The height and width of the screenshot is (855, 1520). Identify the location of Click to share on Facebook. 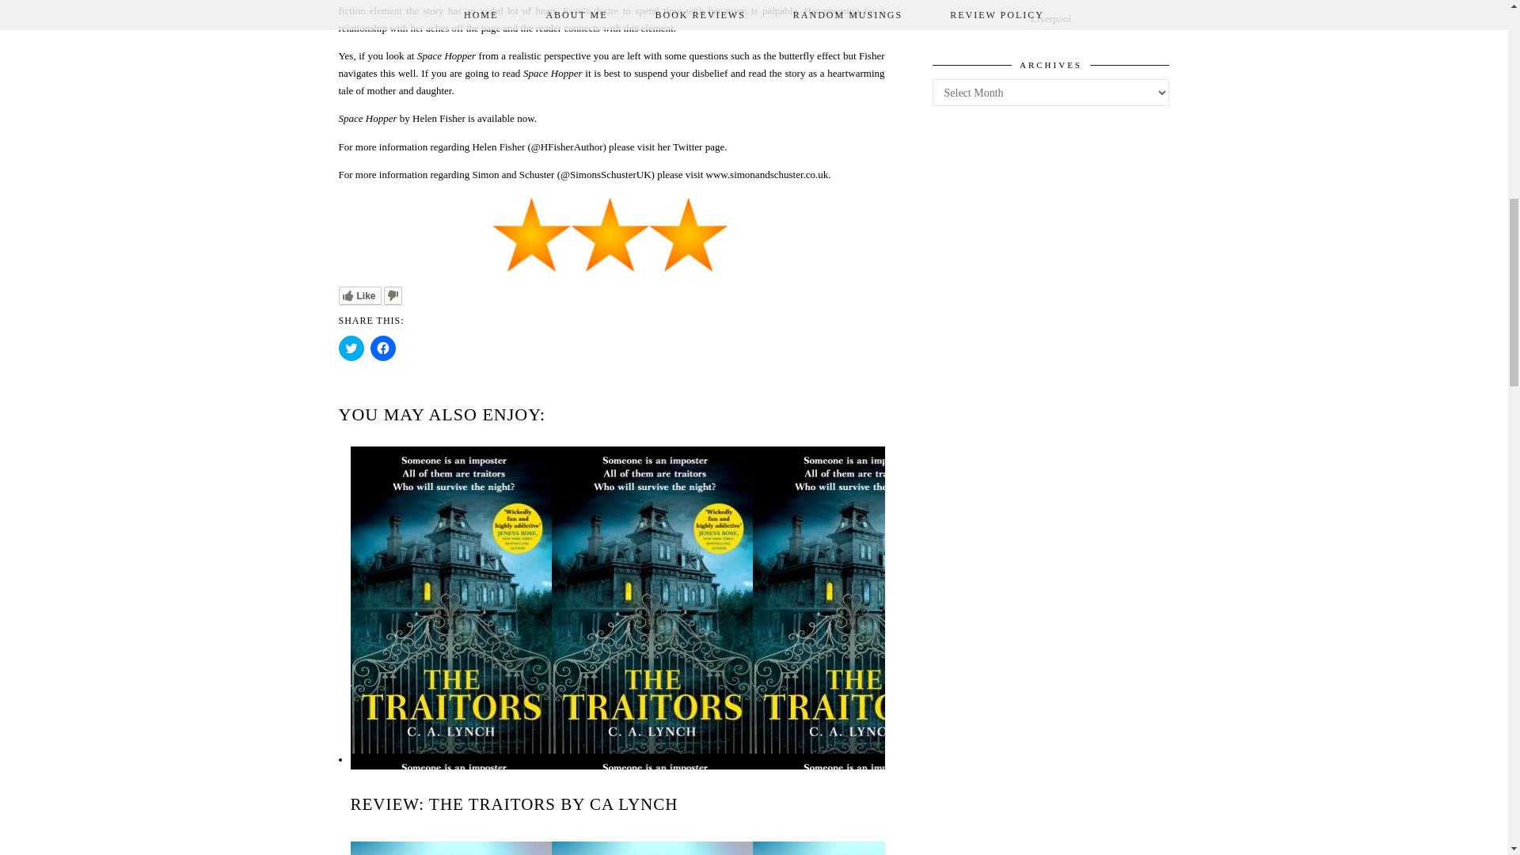
(383, 348).